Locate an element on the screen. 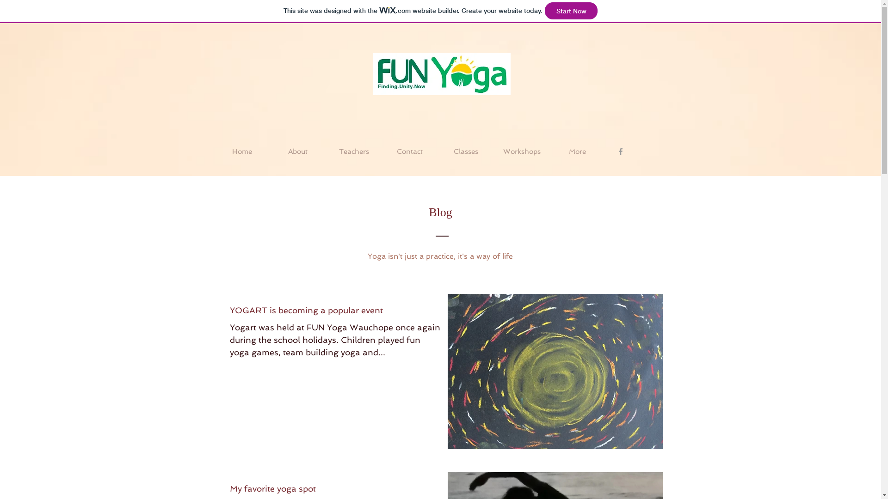 This screenshot has width=888, height=499. Classes is located at coordinates (465, 152).